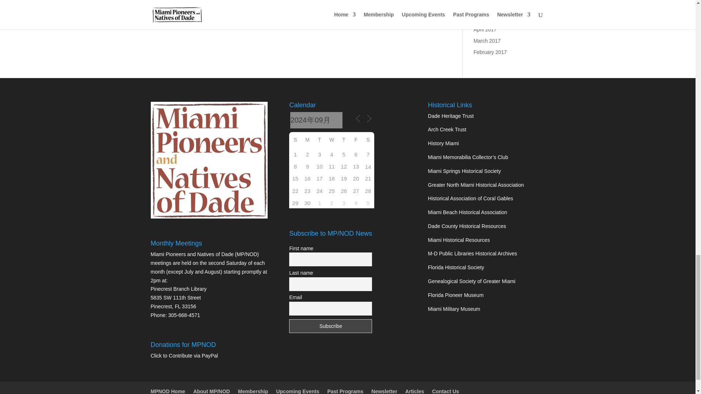 The height and width of the screenshot is (394, 701). What do you see at coordinates (209, 160) in the screenshot?
I see `MPNOD logo` at bounding box center [209, 160].